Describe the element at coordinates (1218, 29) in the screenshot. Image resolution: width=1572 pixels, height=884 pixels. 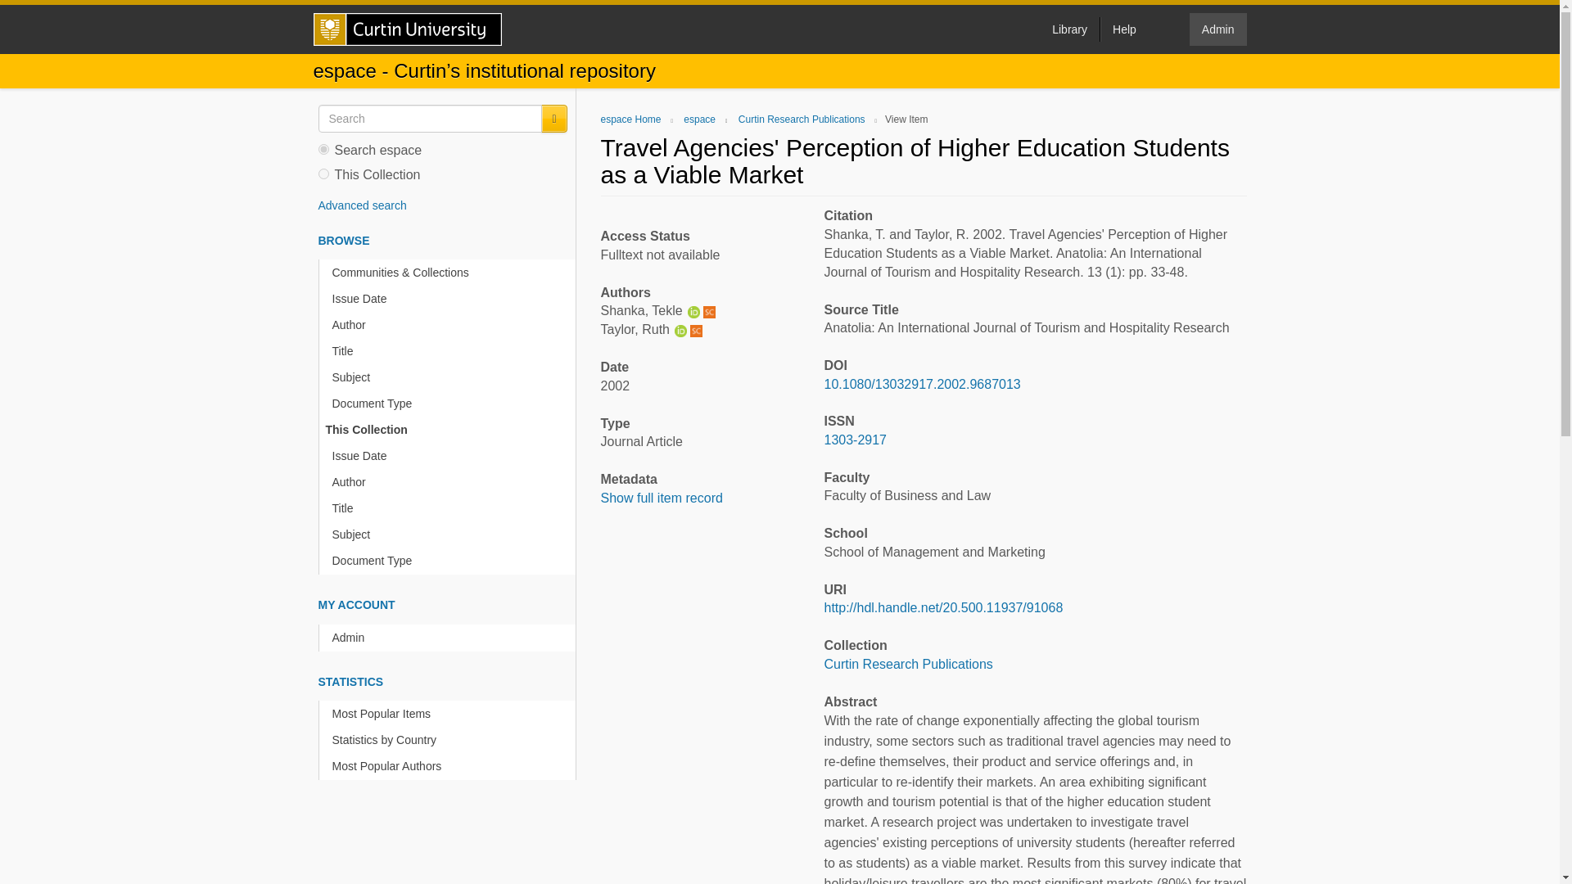
I see `Admin` at that location.